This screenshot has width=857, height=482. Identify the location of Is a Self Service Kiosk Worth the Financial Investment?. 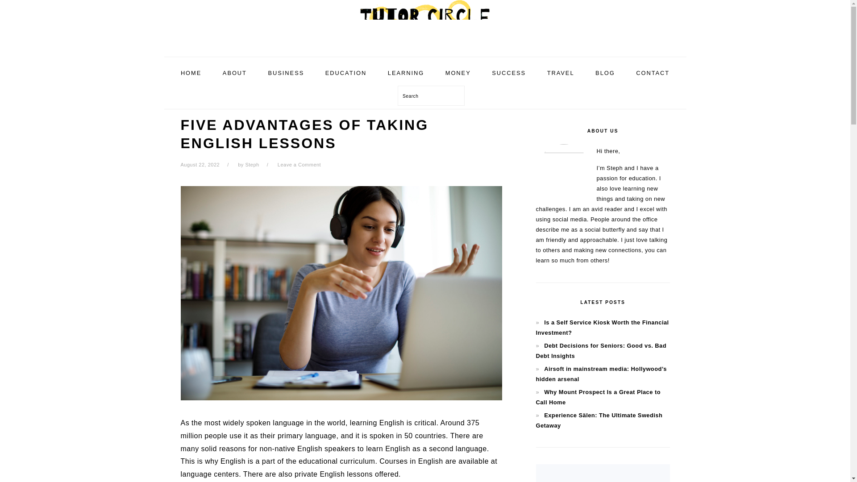
(602, 327).